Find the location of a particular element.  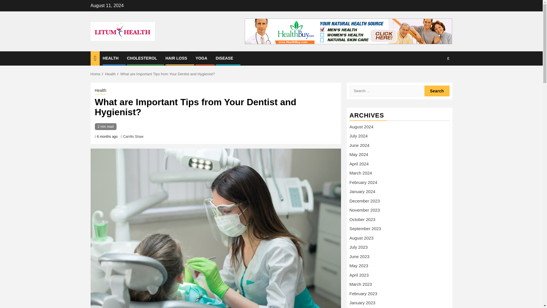

HAIR LOSS is located at coordinates (176, 58).